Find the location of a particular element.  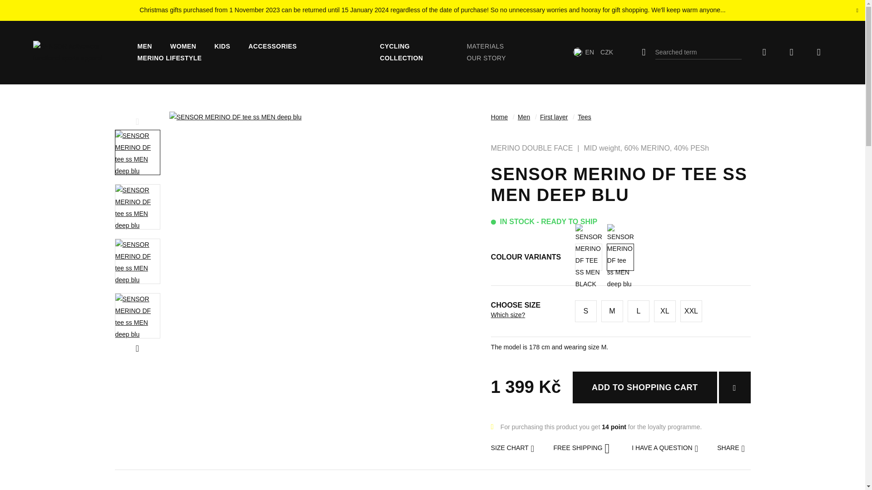

SENSOR MERINO DF tee ss MEN deep blu is located at coordinates (620, 257).